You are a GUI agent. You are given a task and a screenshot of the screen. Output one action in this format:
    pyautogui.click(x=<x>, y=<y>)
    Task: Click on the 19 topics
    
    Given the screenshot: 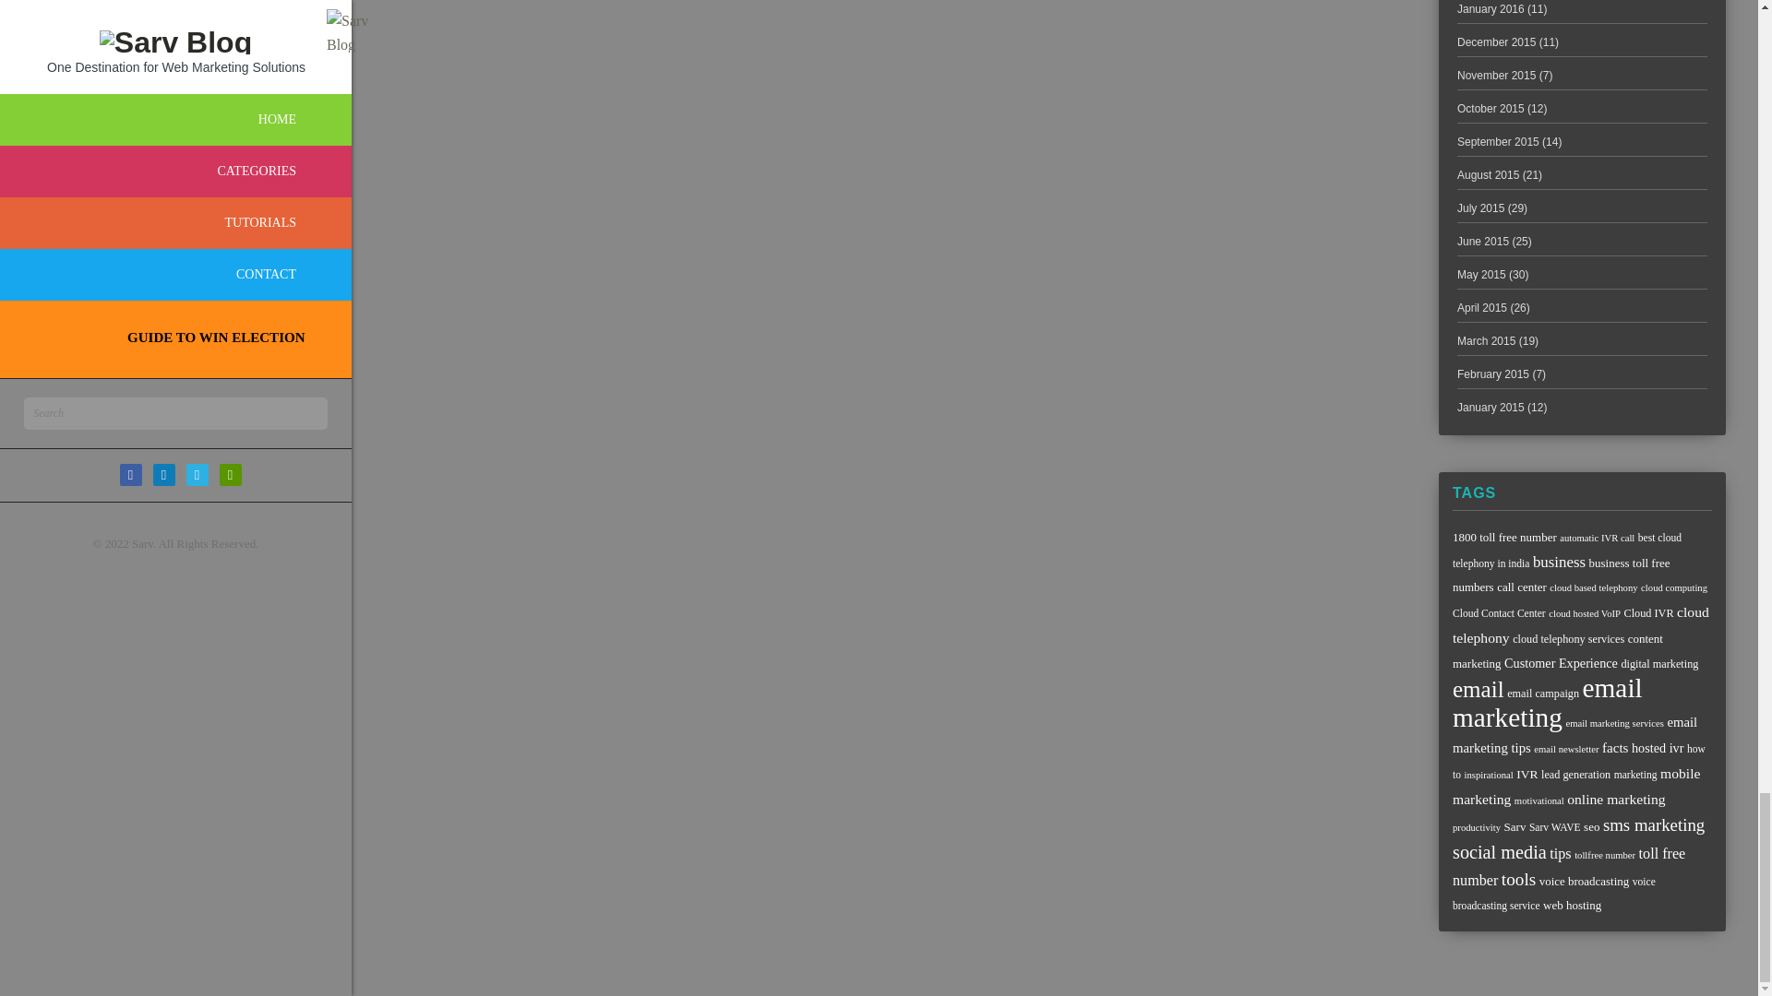 What is the action you would take?
    pyautogui.click(x=1559, y=562)
    